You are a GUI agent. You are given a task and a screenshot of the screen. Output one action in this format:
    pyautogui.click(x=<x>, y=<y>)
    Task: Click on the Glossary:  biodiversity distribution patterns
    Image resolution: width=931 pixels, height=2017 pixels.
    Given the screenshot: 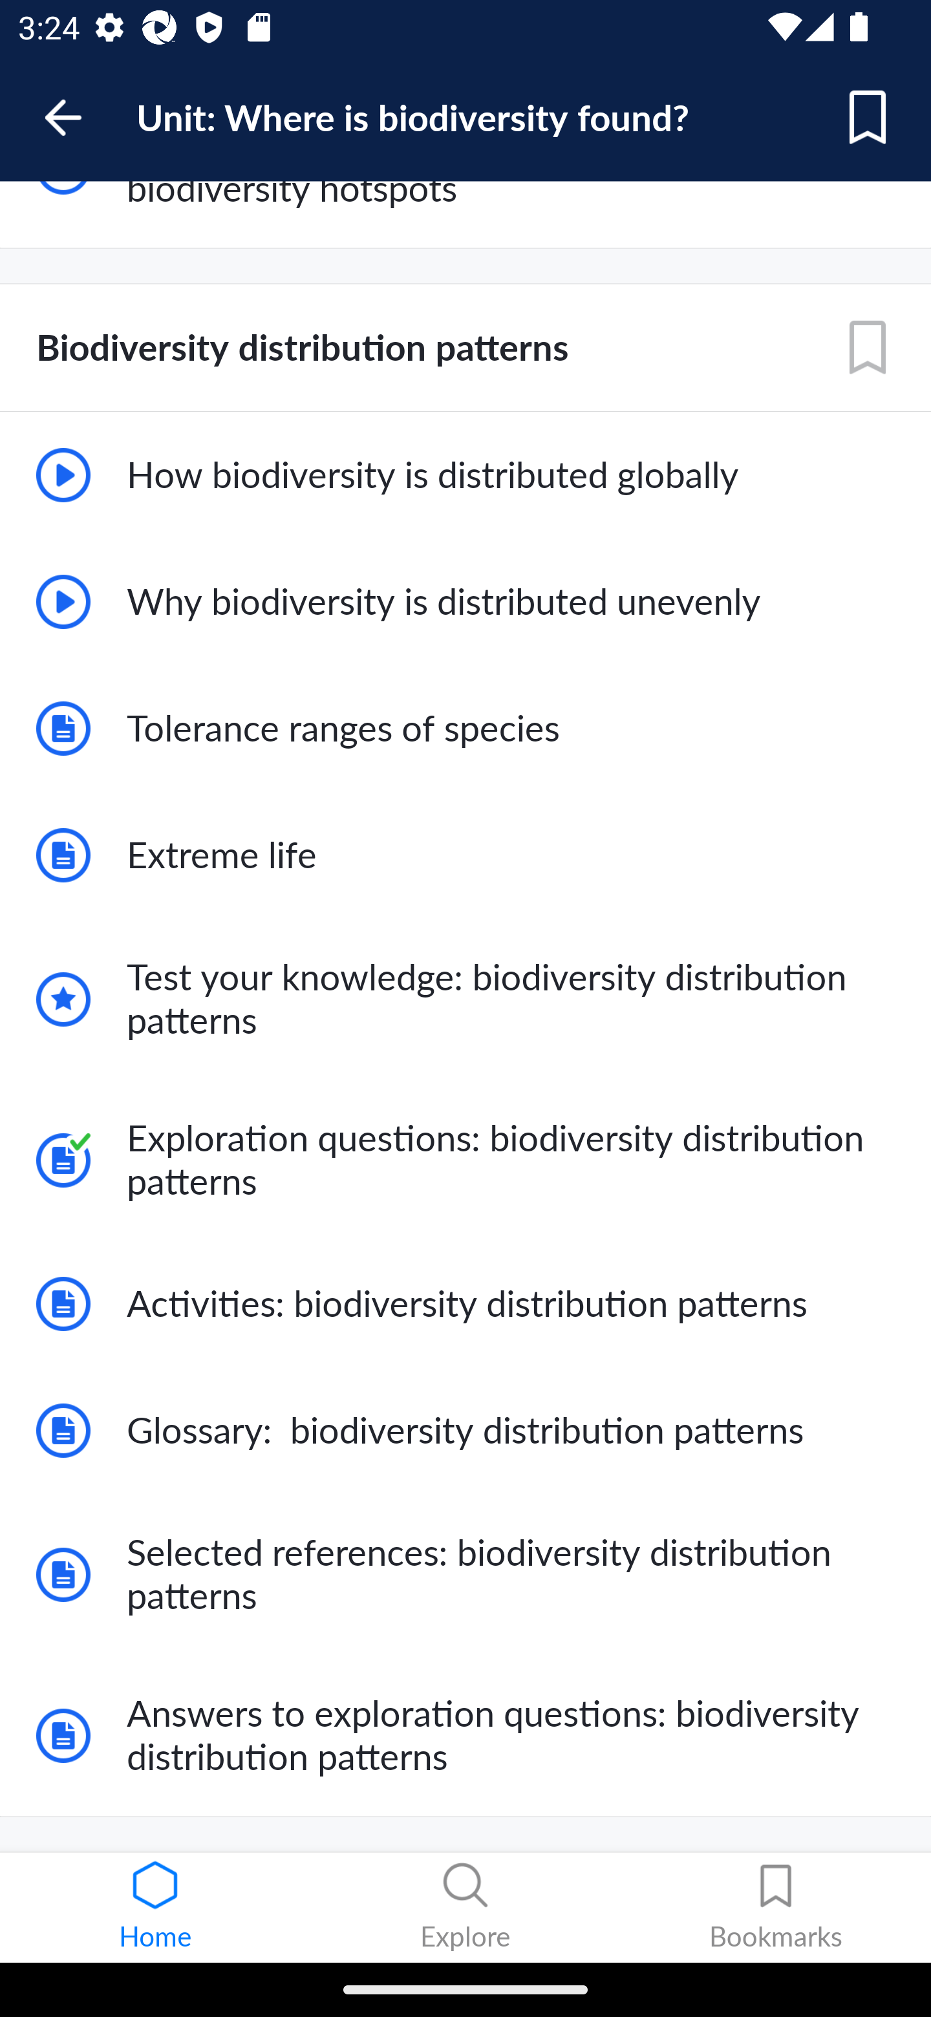 What is the action you would take?
    pyautogui.click(x=465, y=1431)
    